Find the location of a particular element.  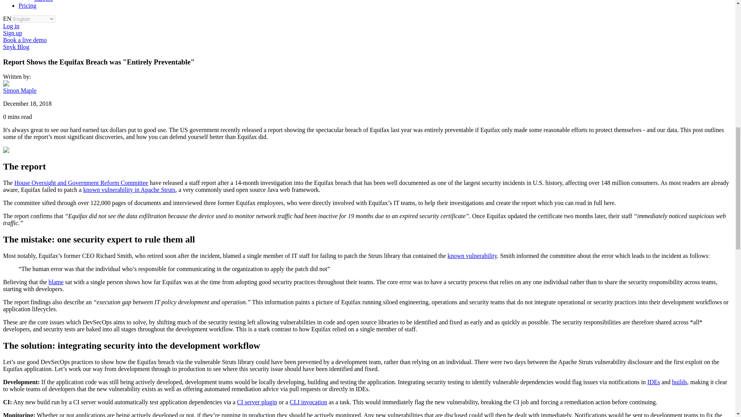

Sign up is located at coordinates (12, 32).